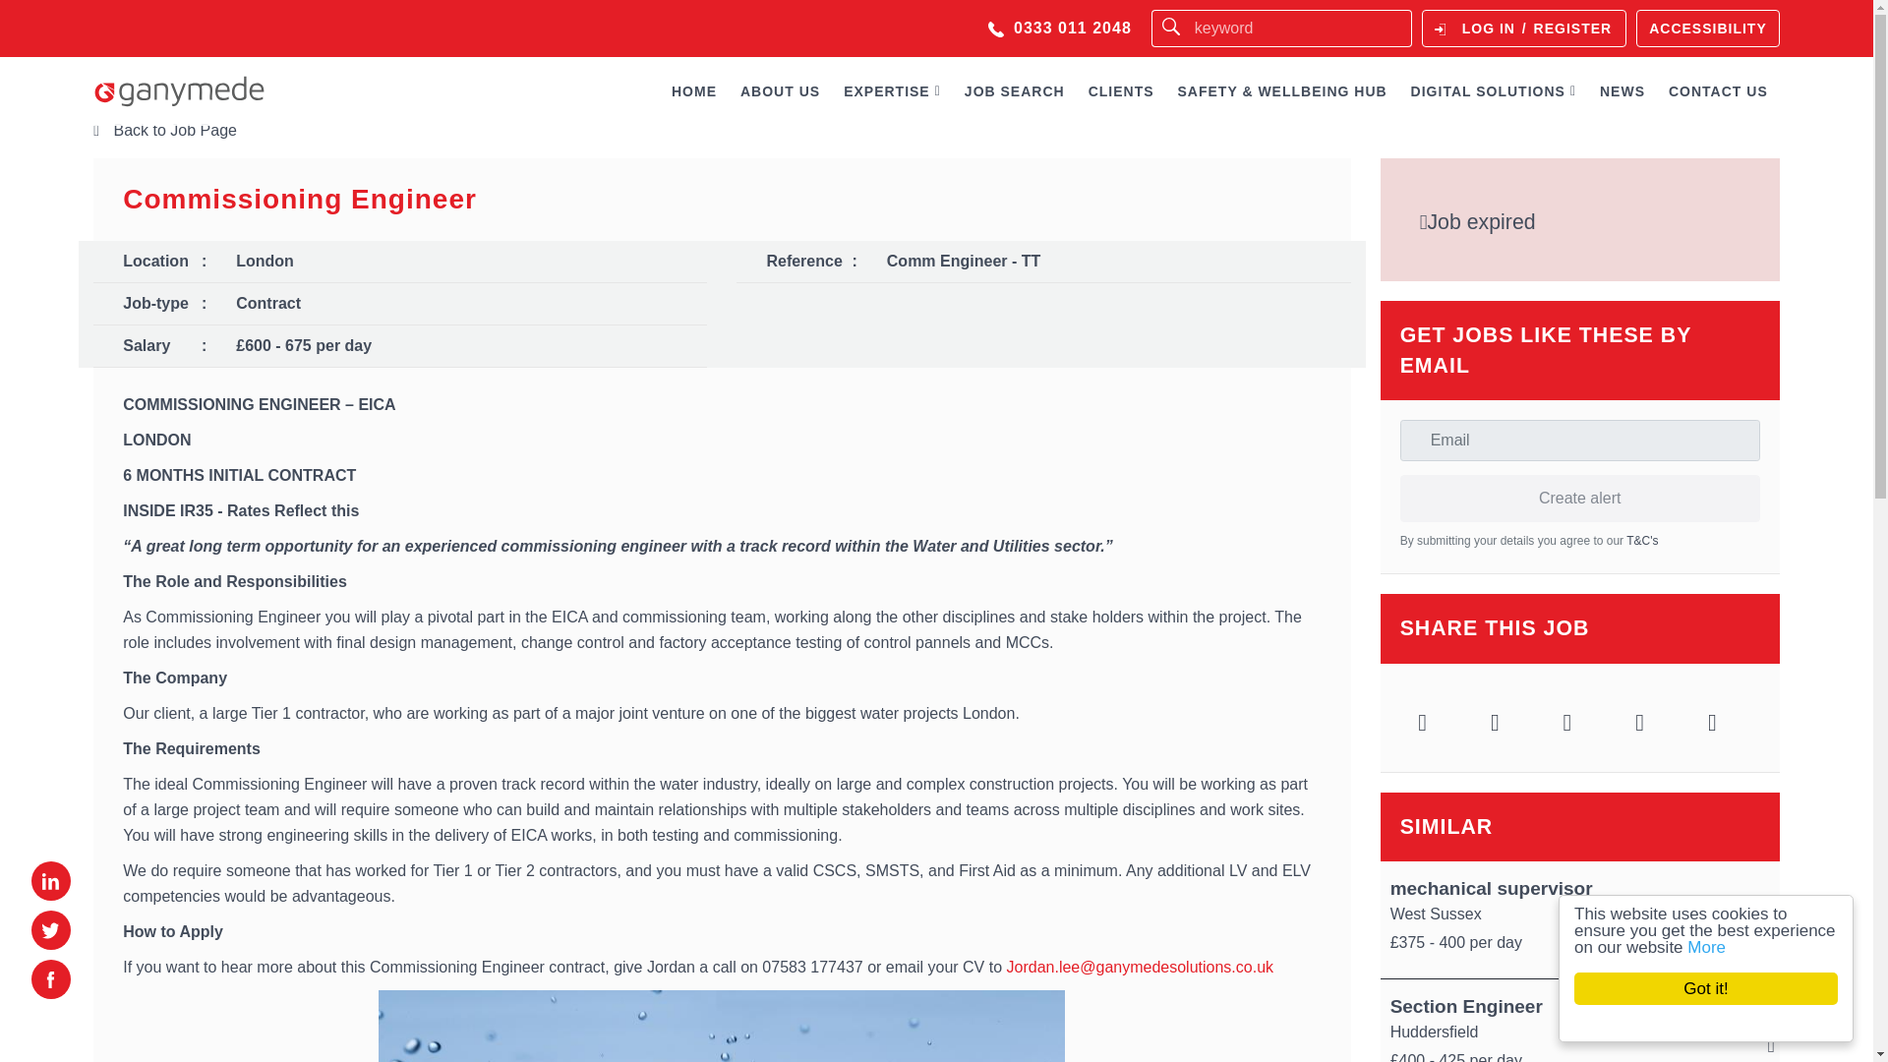  Describe the element at coordinates (1567, 722) in the screenshot. I see `LinkedIn` at that location.